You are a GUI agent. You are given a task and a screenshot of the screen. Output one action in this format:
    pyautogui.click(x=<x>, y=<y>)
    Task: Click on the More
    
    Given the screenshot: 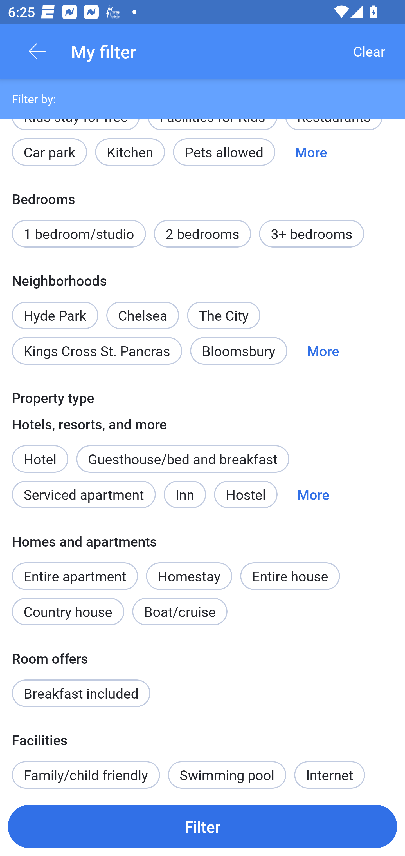 What is the action you would take?
    pyautogui.click(x=311, y=152)
    